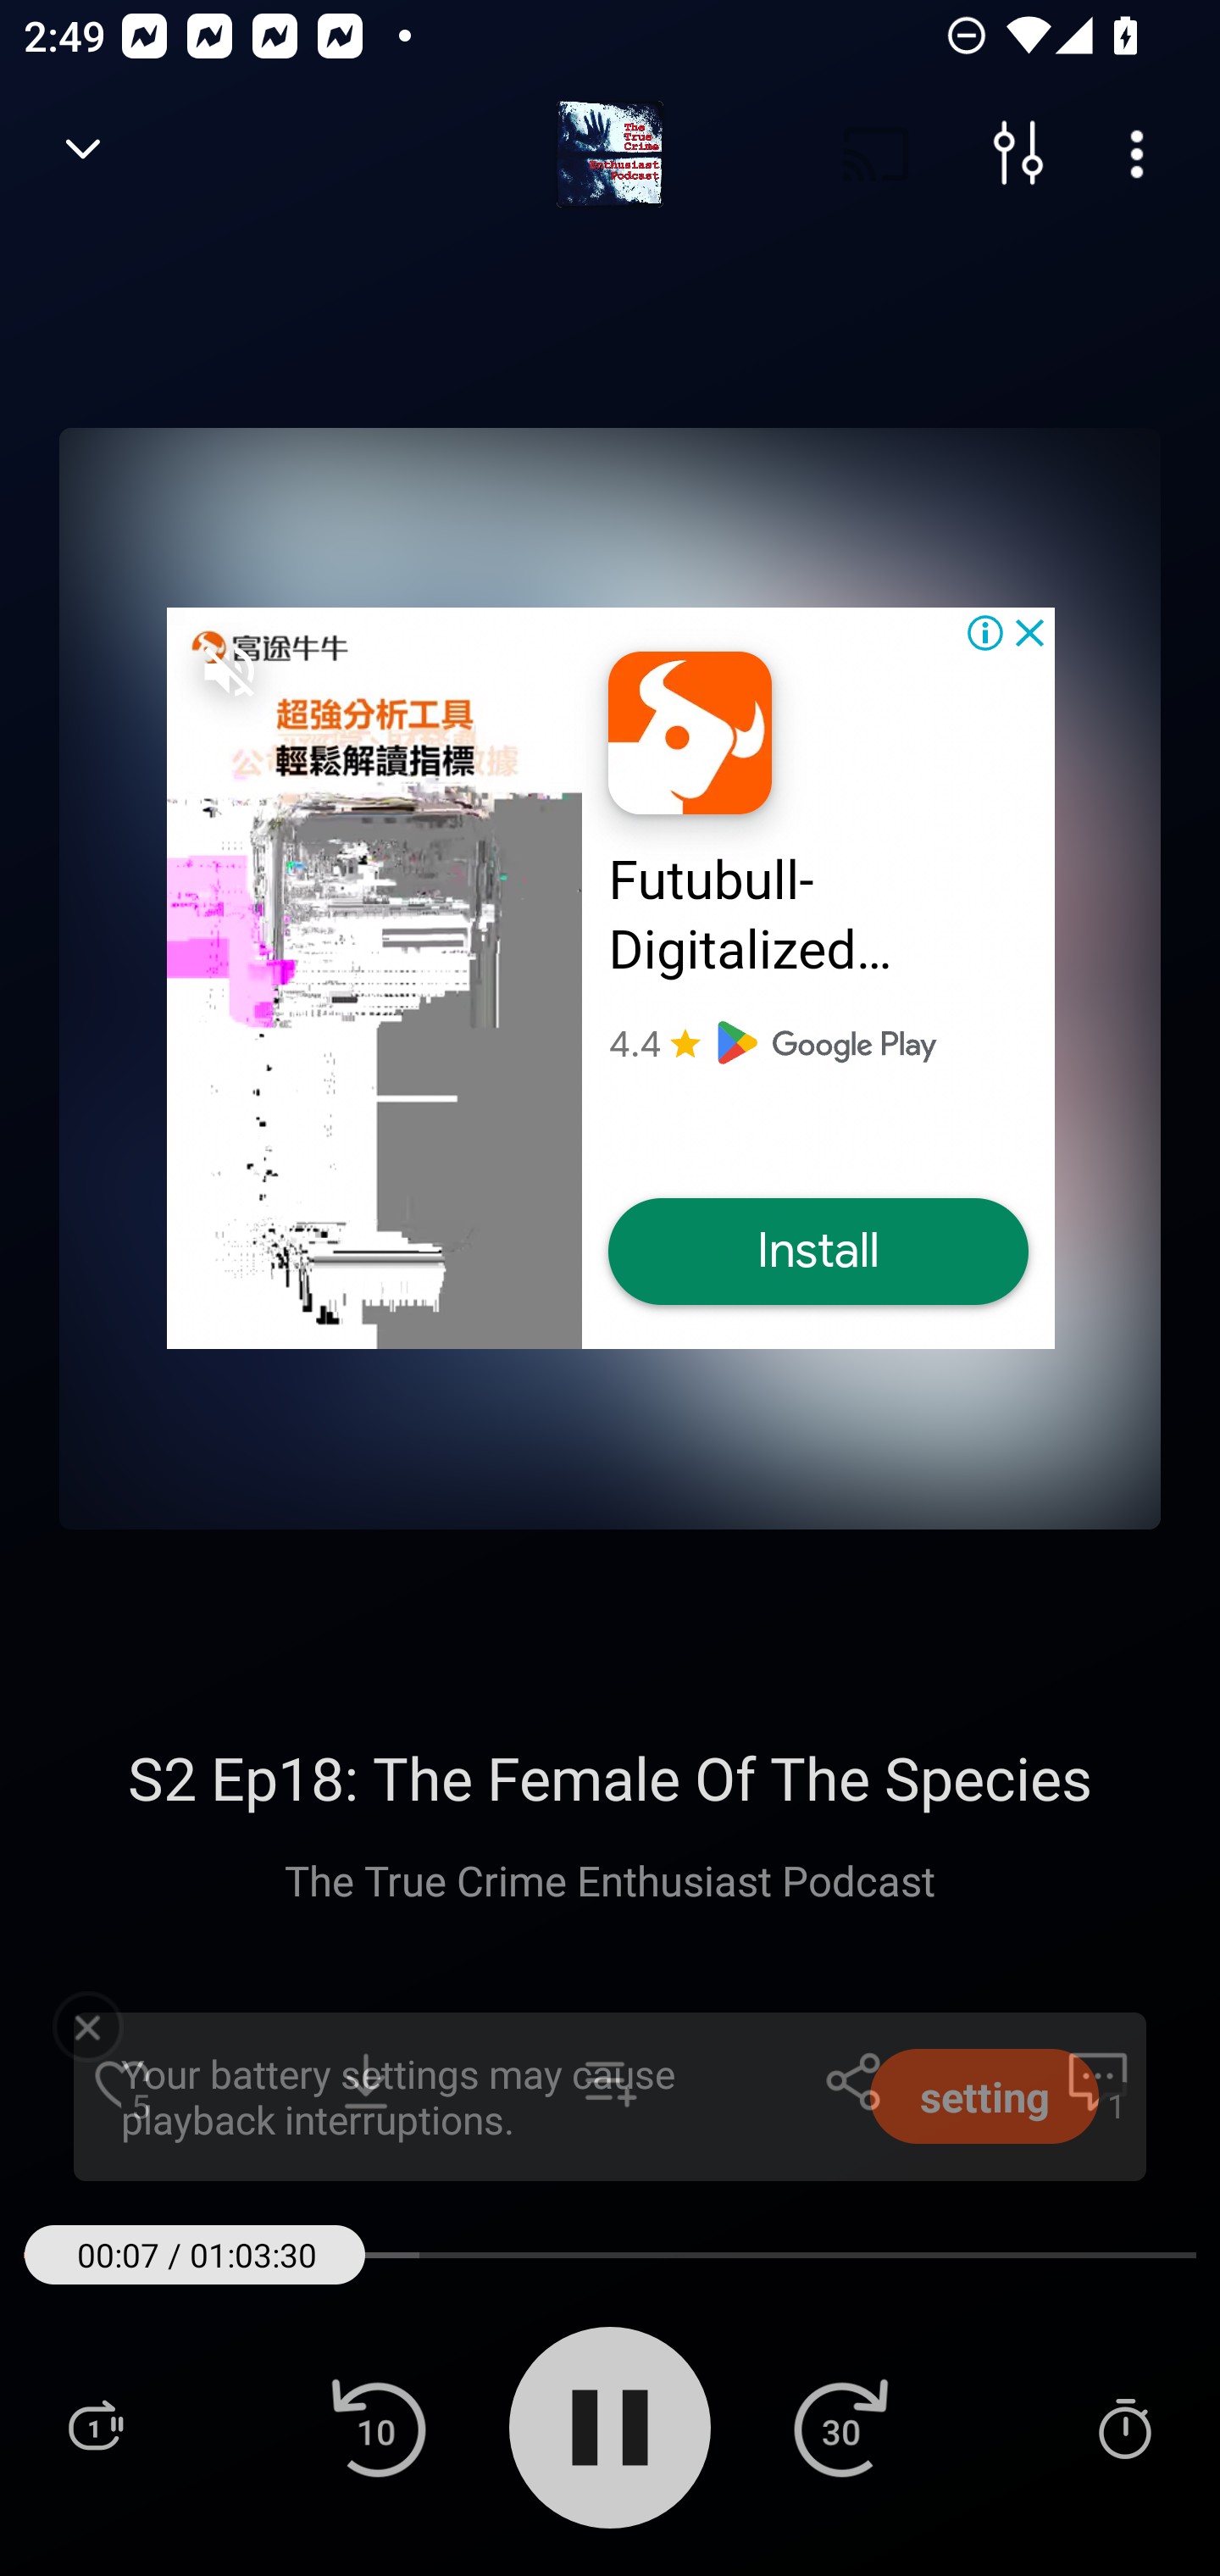  Describe the element at coordinates (95, 2427) in the screenshot. I see ` Playlist` at that location.